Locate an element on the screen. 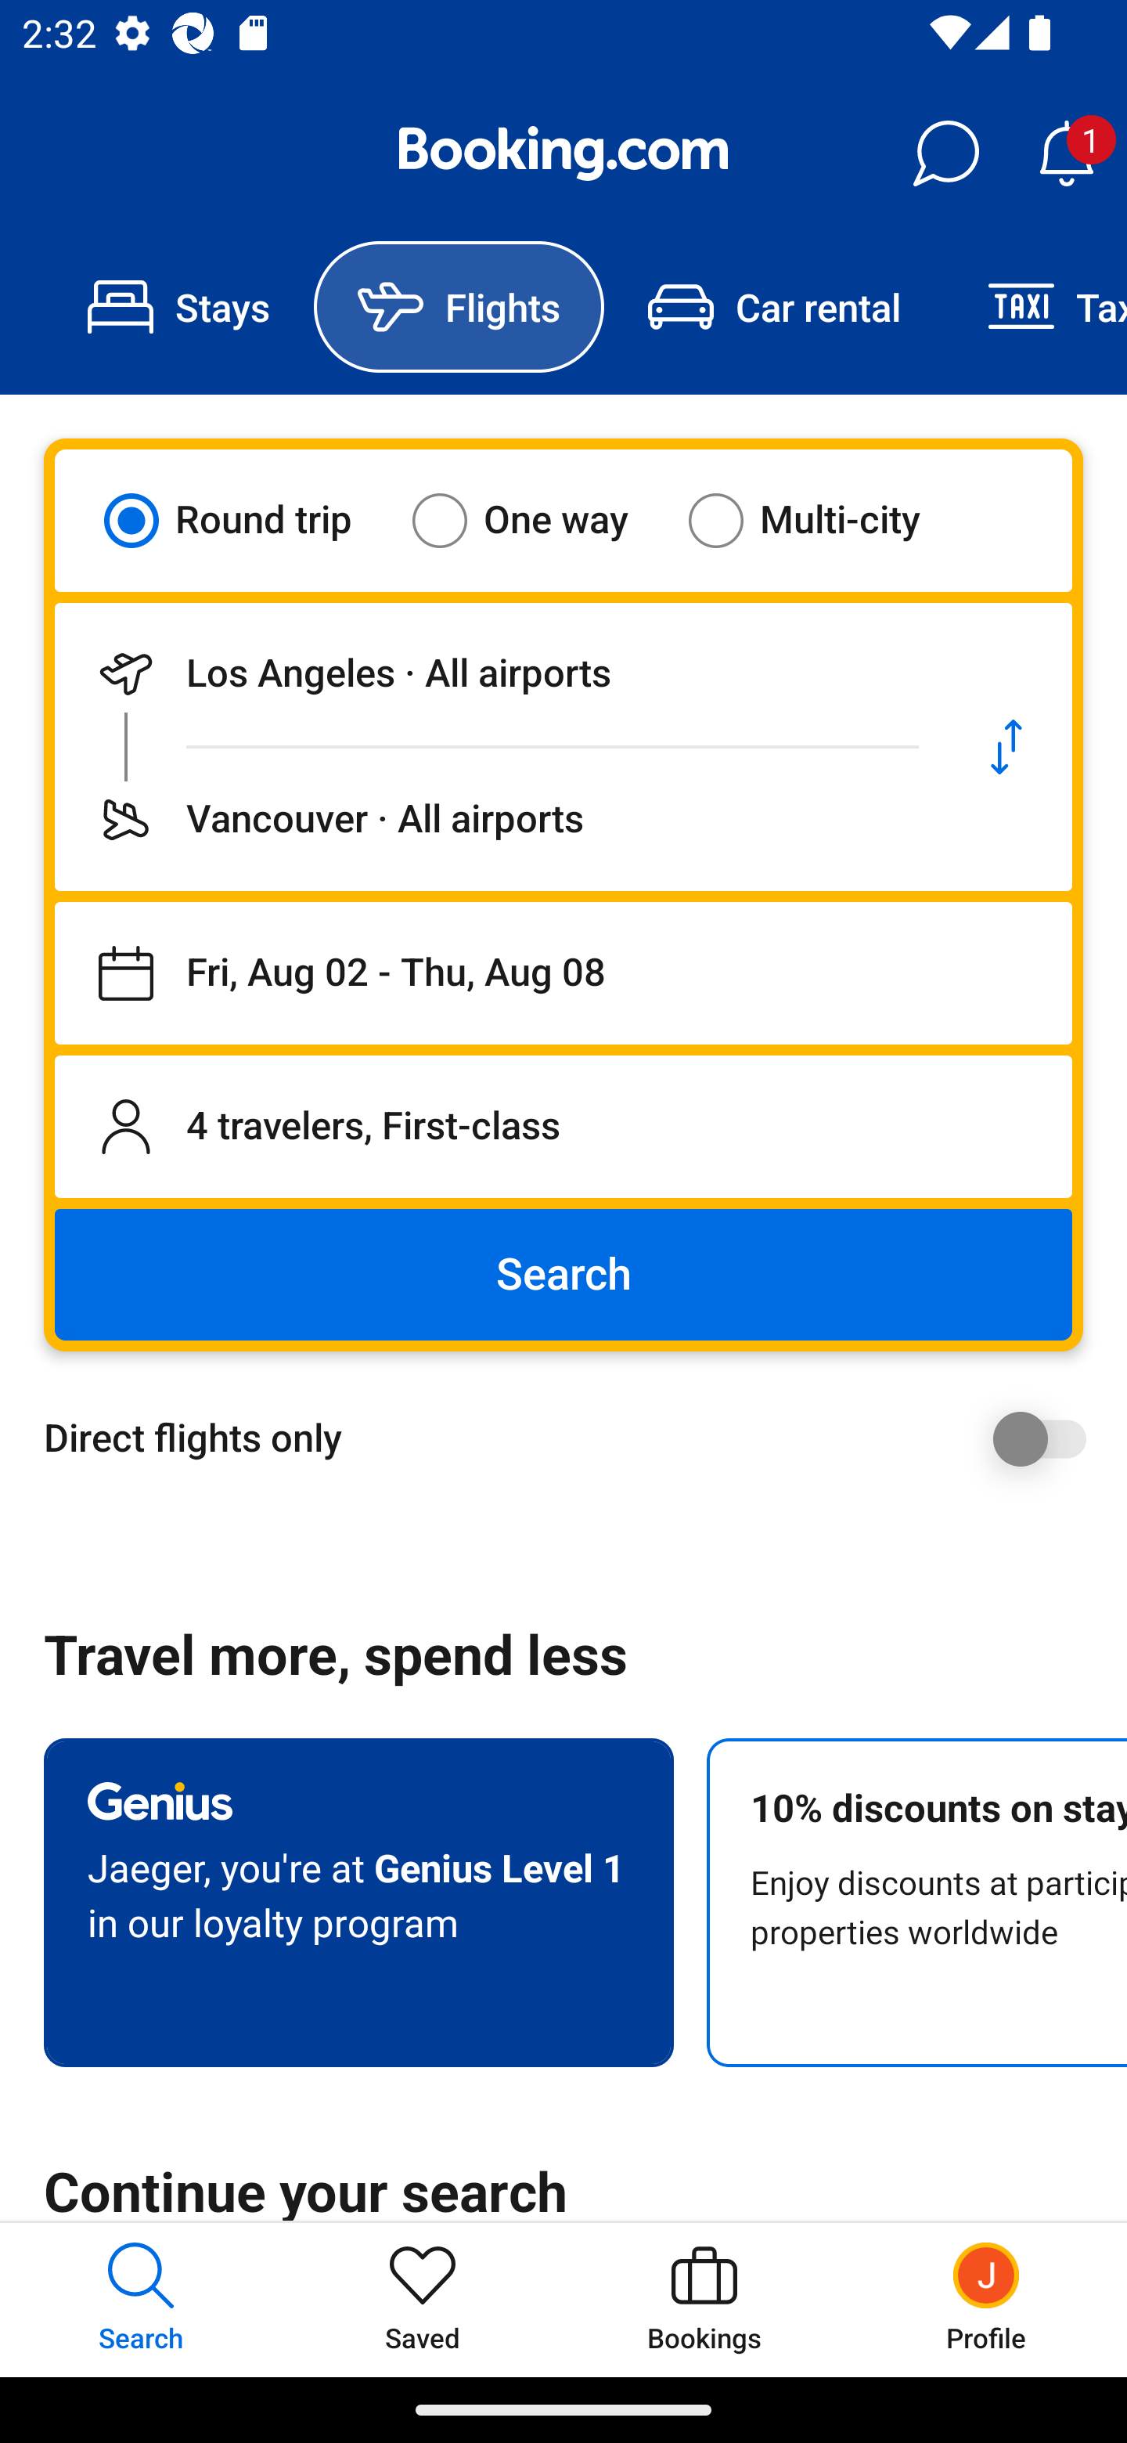 This screenshot has height=2443, width=1127. Search is located at coordinates (563, 1275).